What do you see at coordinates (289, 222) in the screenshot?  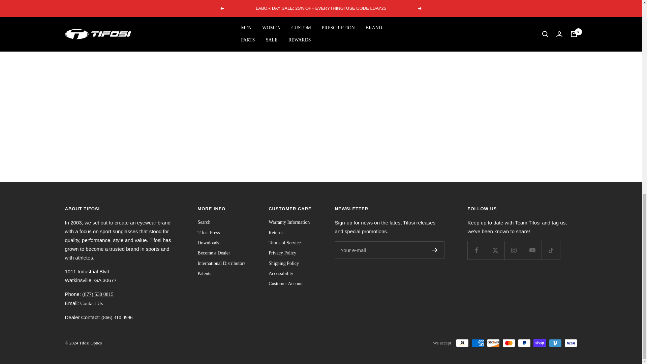 I see `press` at bounding box center [289, 222].